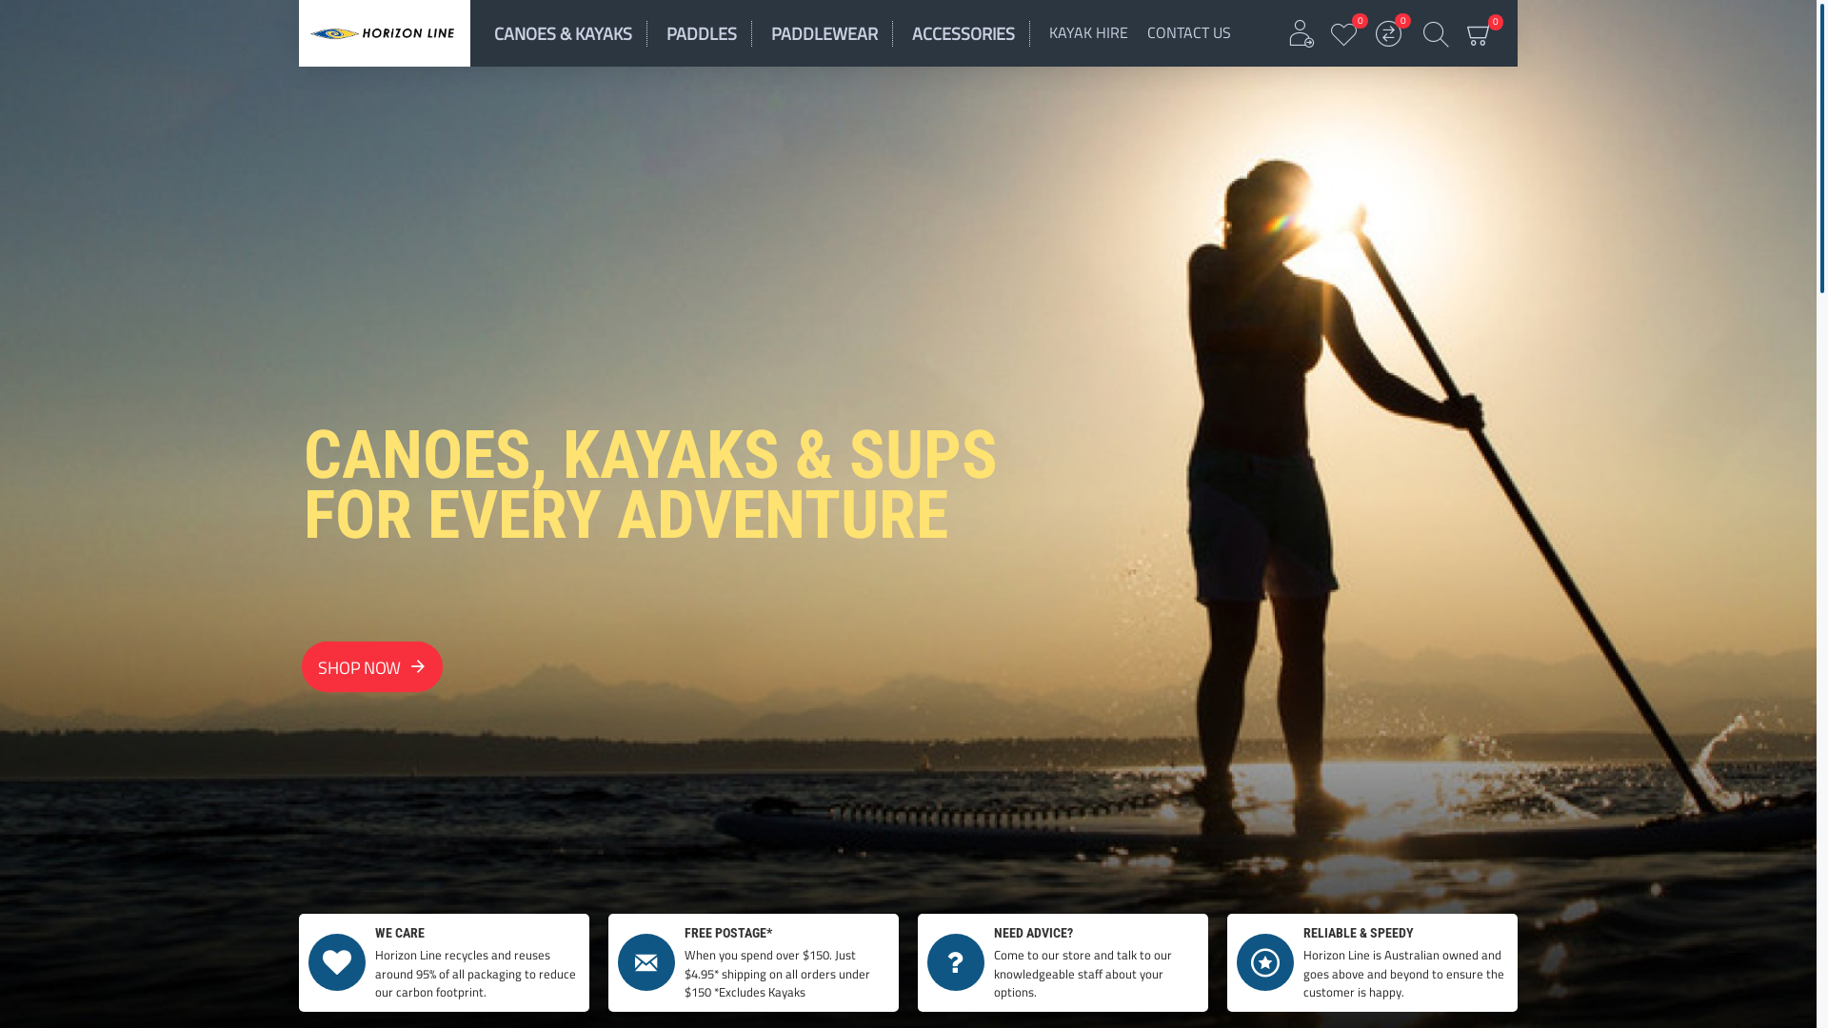  I want to click on PADDLEWEAR, so click(832, 34).